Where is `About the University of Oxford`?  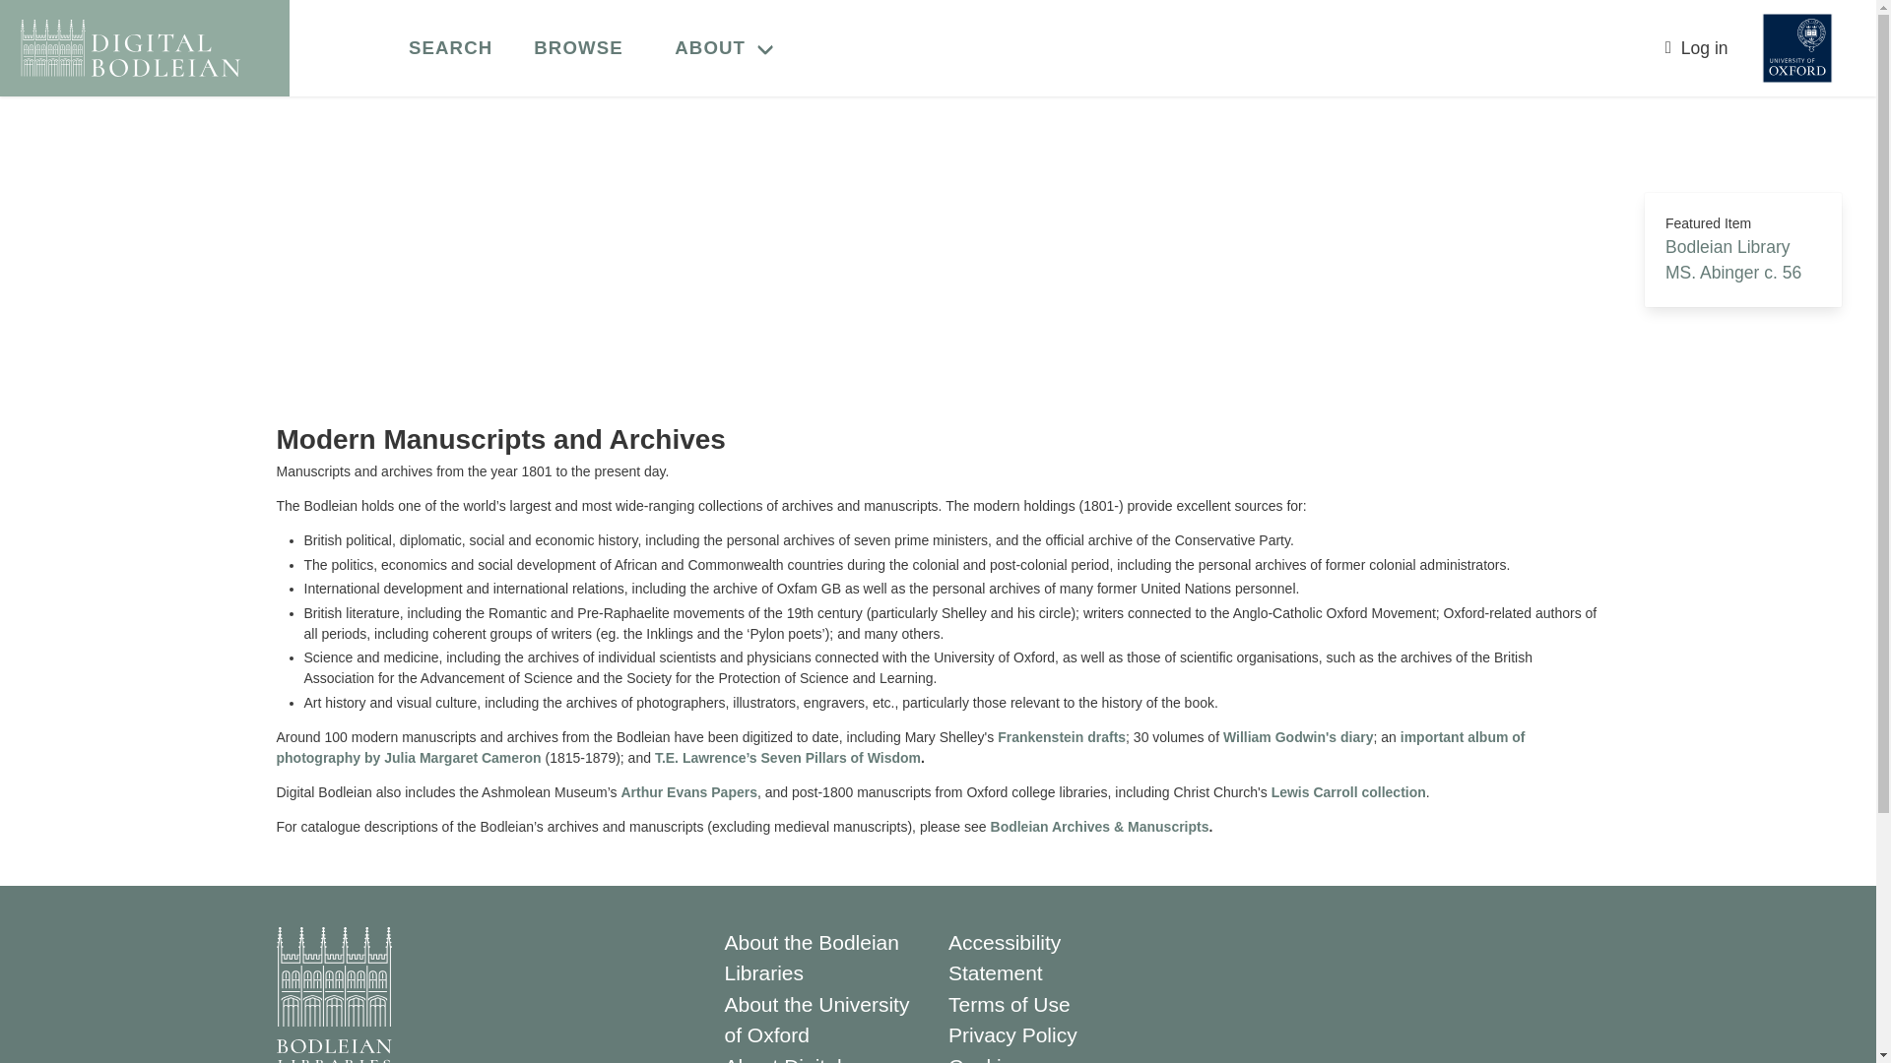
About the University of Oxford is located at coordinates (816, 1018).